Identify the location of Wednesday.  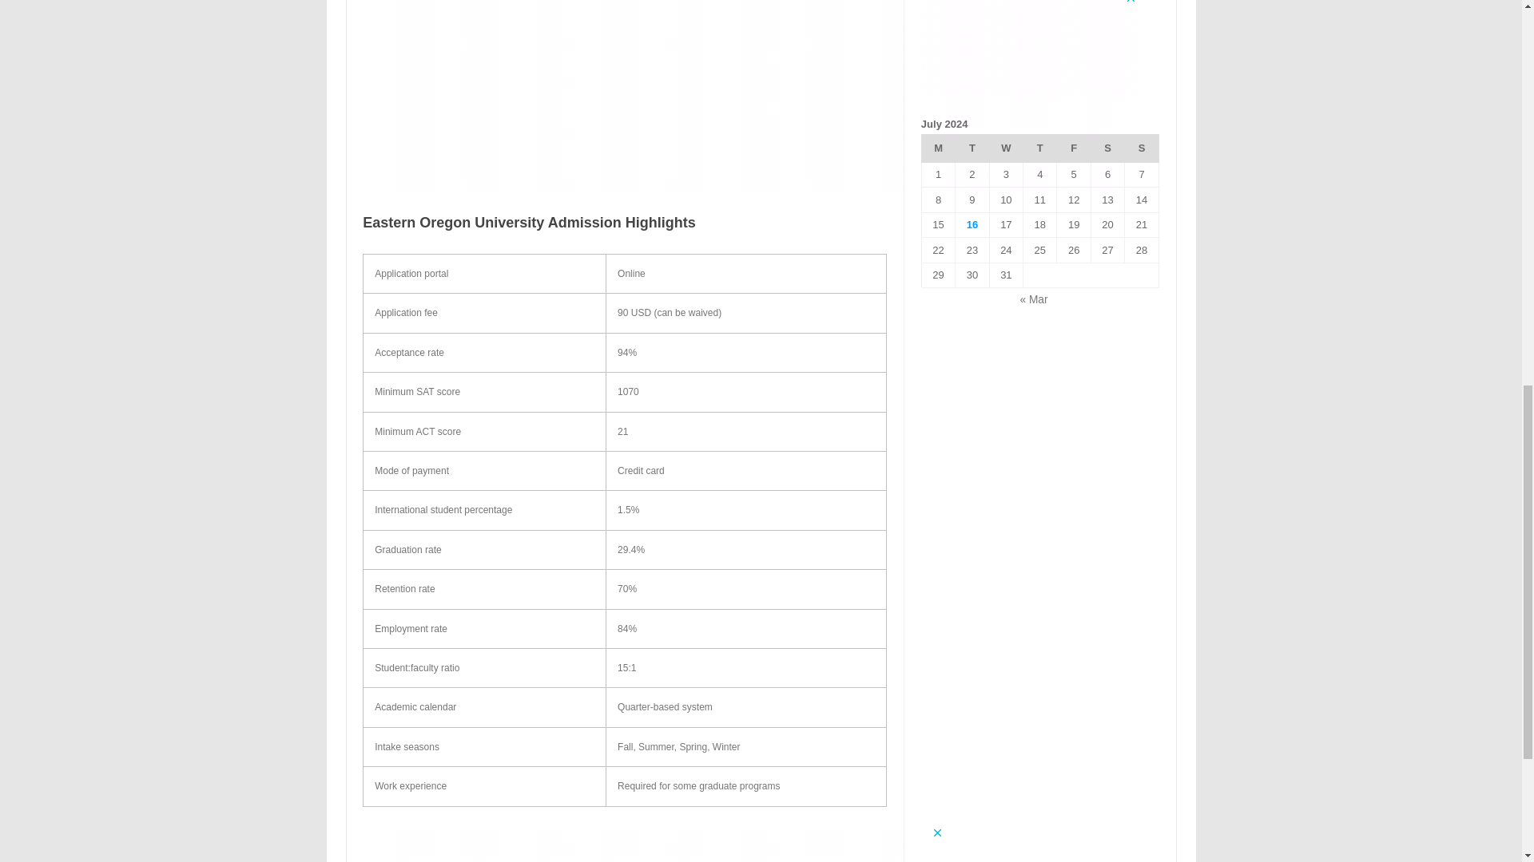
(1006, 148).